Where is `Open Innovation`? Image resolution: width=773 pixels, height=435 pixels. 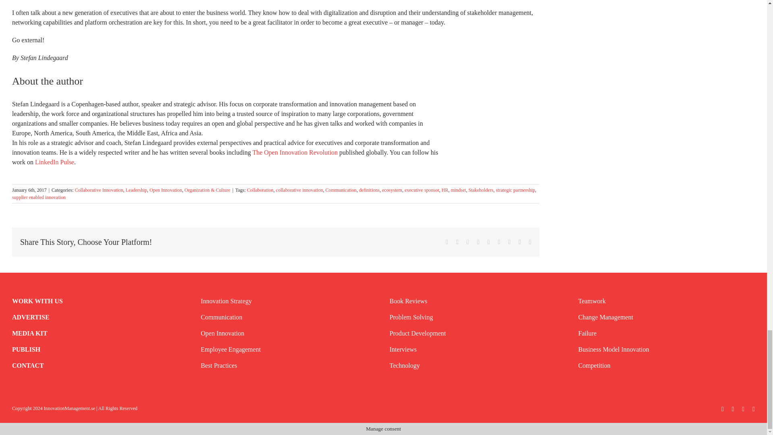
Open Innovation is located at coordinates (165, 190).